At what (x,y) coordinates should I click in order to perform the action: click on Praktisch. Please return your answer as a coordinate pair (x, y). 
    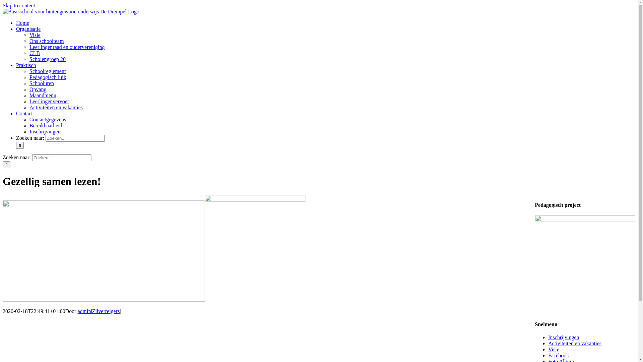
    Looking at the image, I should click on (26, 65).